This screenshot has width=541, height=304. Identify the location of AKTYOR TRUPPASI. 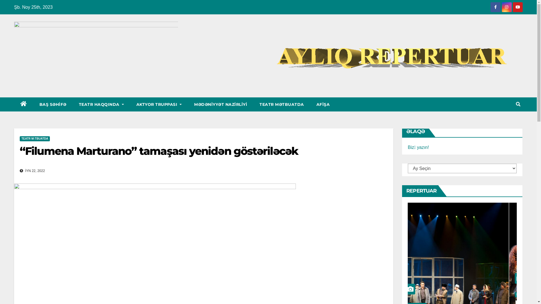
(159, 104).